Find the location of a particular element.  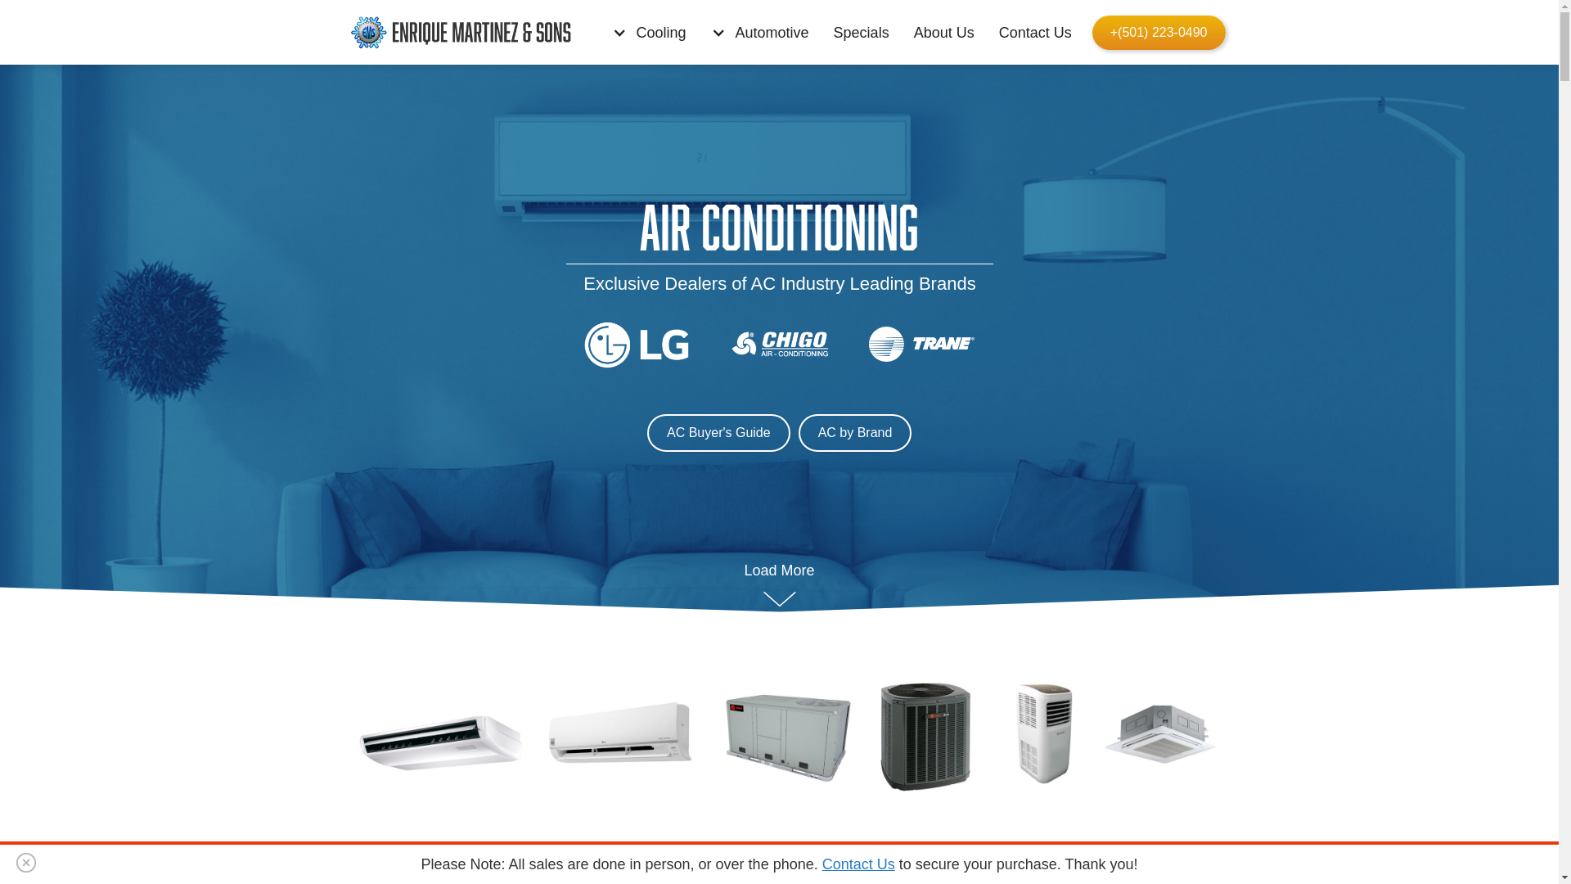

Terms of Service is located at coordinates (439, 623).